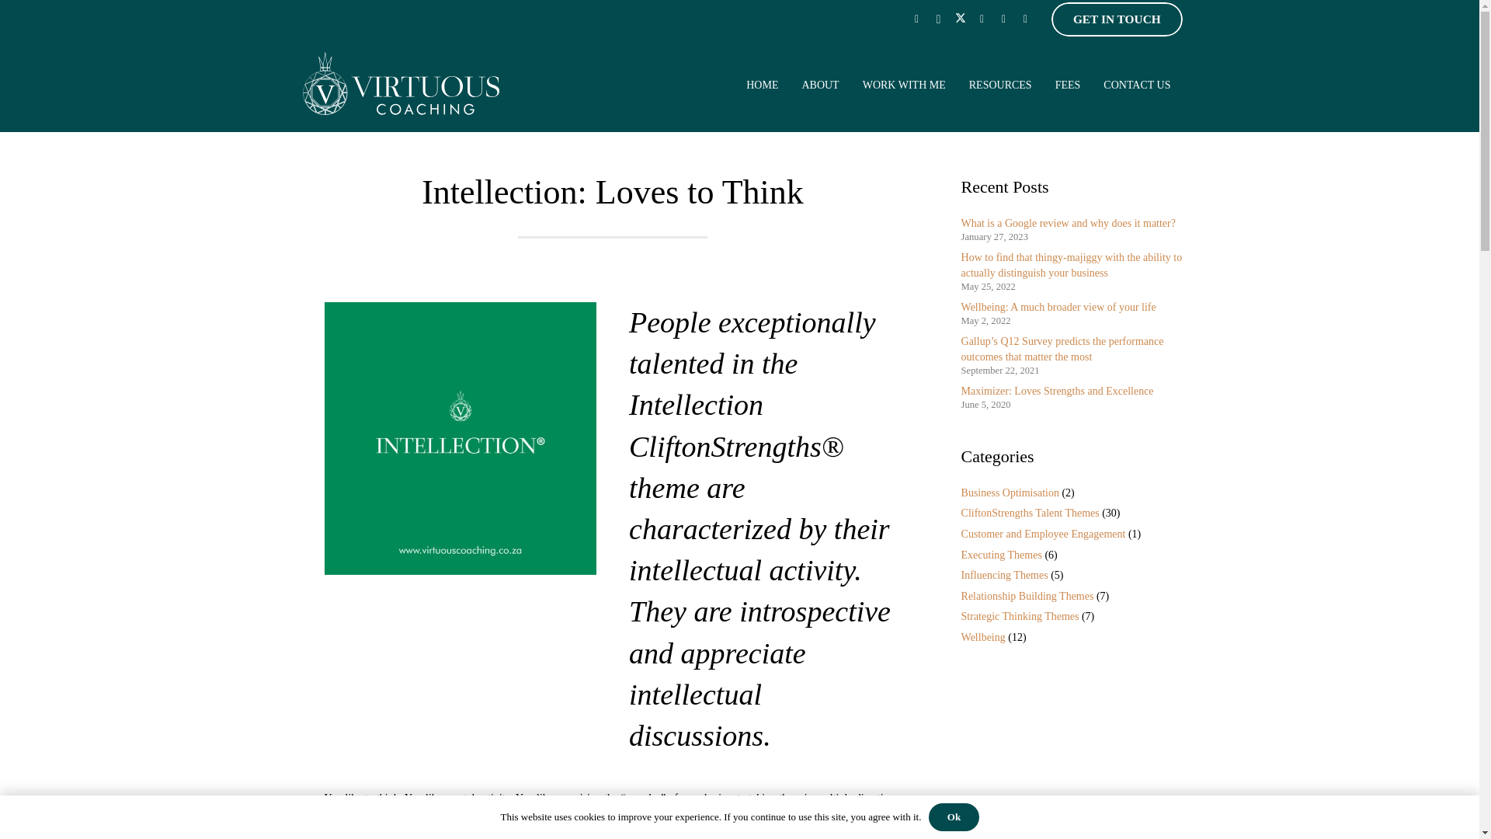 Image resolution: width=1491 pixels, height=839 pixels. I want to click on WORK WITH ME, so click(904, 85).